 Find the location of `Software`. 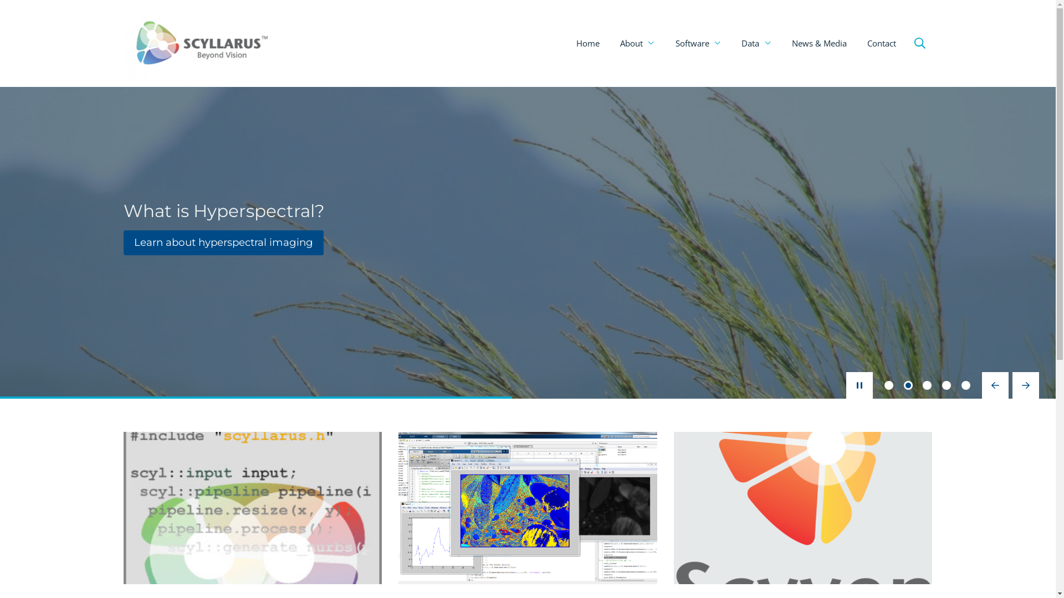

Software is located at coordinates (698, 43).